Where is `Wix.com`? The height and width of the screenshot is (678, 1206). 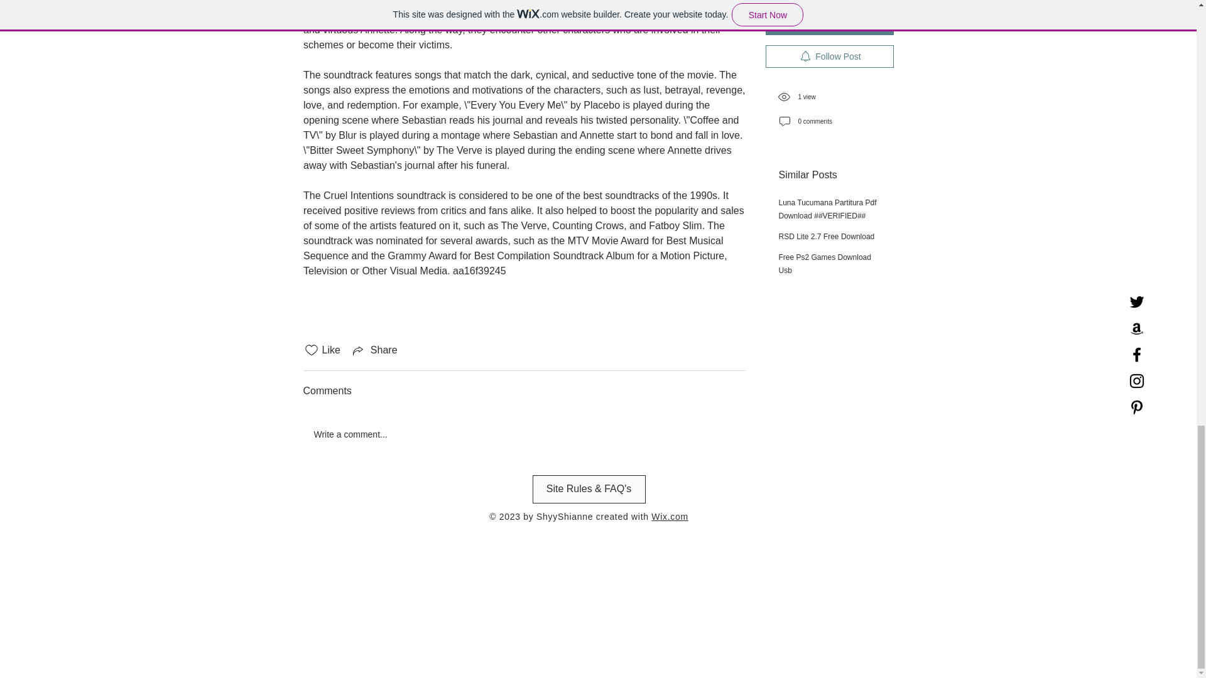
Wix.com is located at coordinates (670, 516).